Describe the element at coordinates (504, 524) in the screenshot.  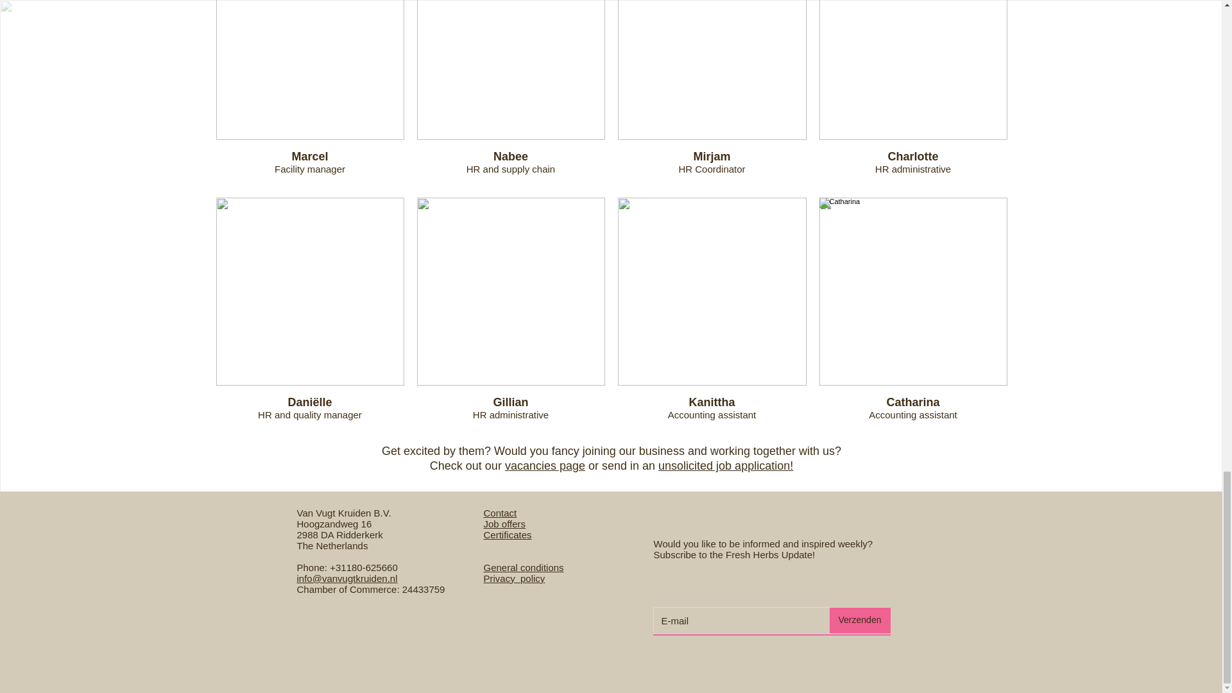
I see `Job offers` at that location.